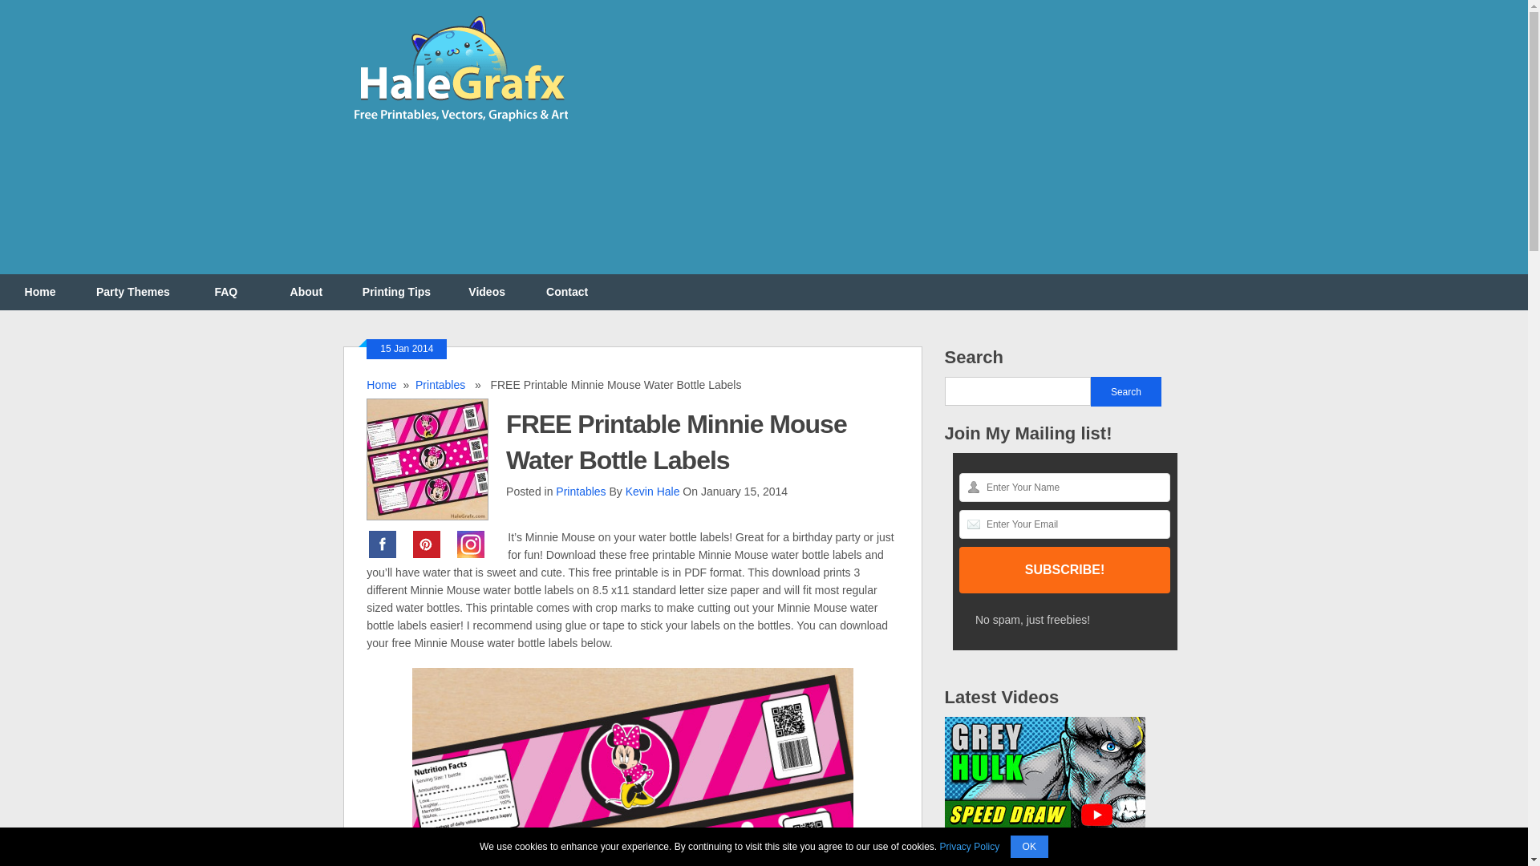 Image resolution: width=1540 pixels, height=866 pixels. I want to click on Party Themes, so click(133, 292).